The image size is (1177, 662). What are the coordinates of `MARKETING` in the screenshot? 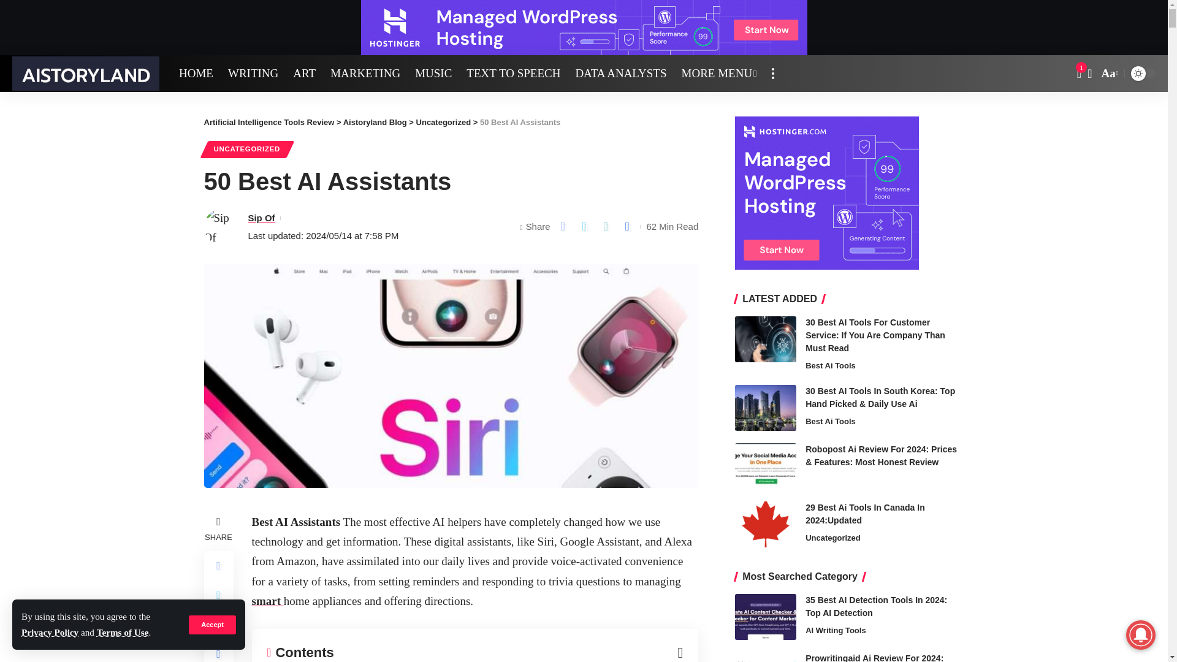 It's located at (365, 74).